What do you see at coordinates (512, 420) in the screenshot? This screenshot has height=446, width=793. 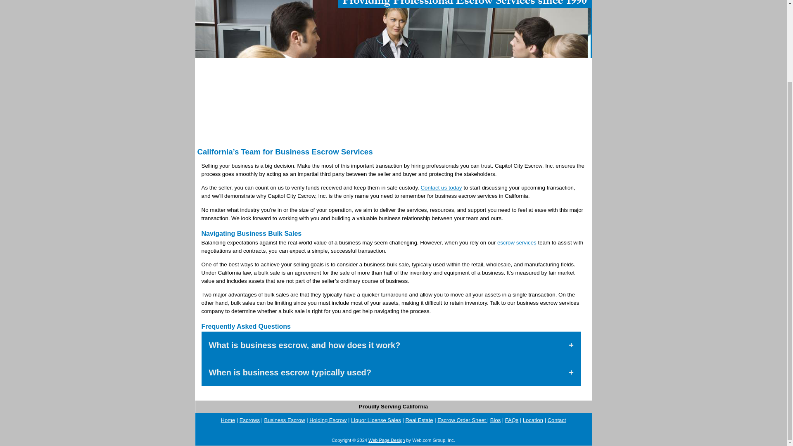 I see `FAQs` at bounding box center [512, 420].